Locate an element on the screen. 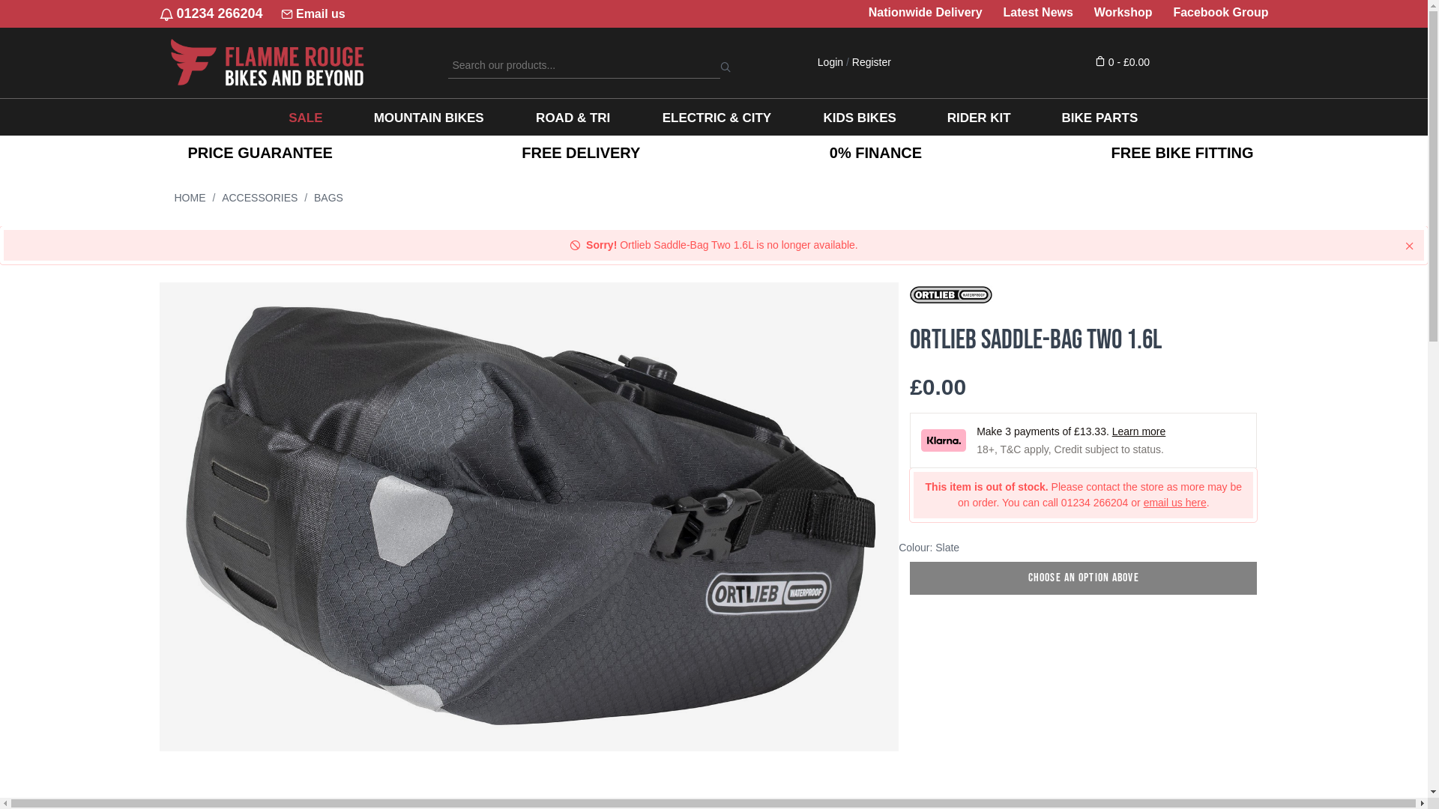  PRICE GUARANTEE is located at coordinates (259, 153).